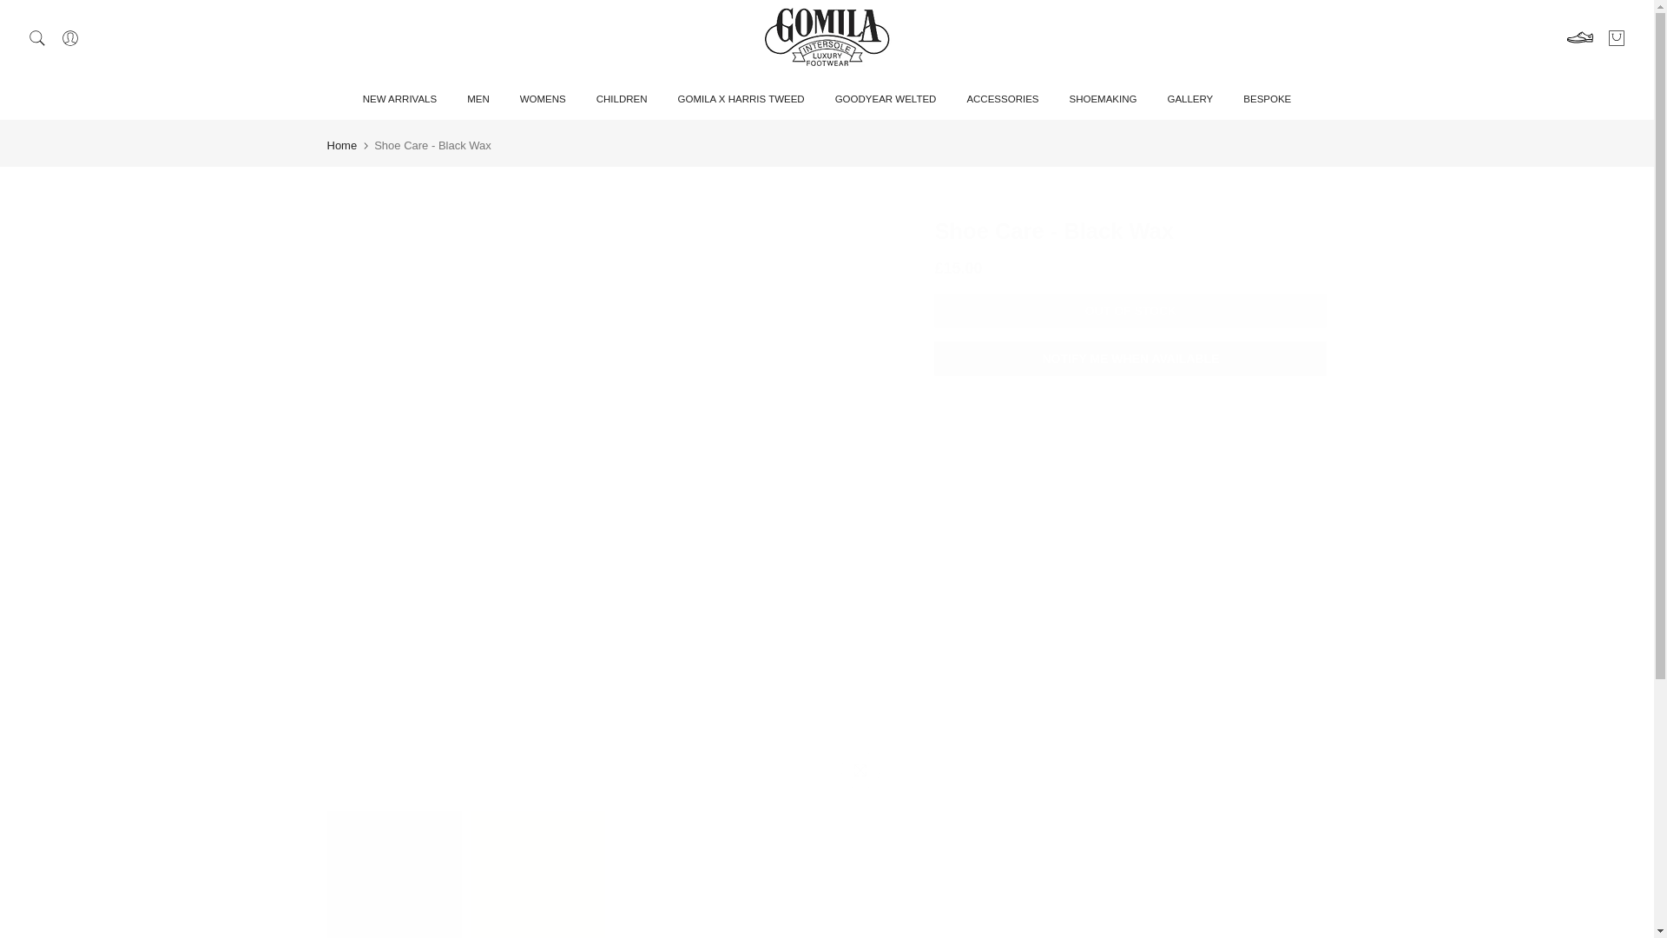 This screenshot has height=938, width=1667. Describe the element at coordinates (1130, 439) in the screenshot. I see `Description` at that location.